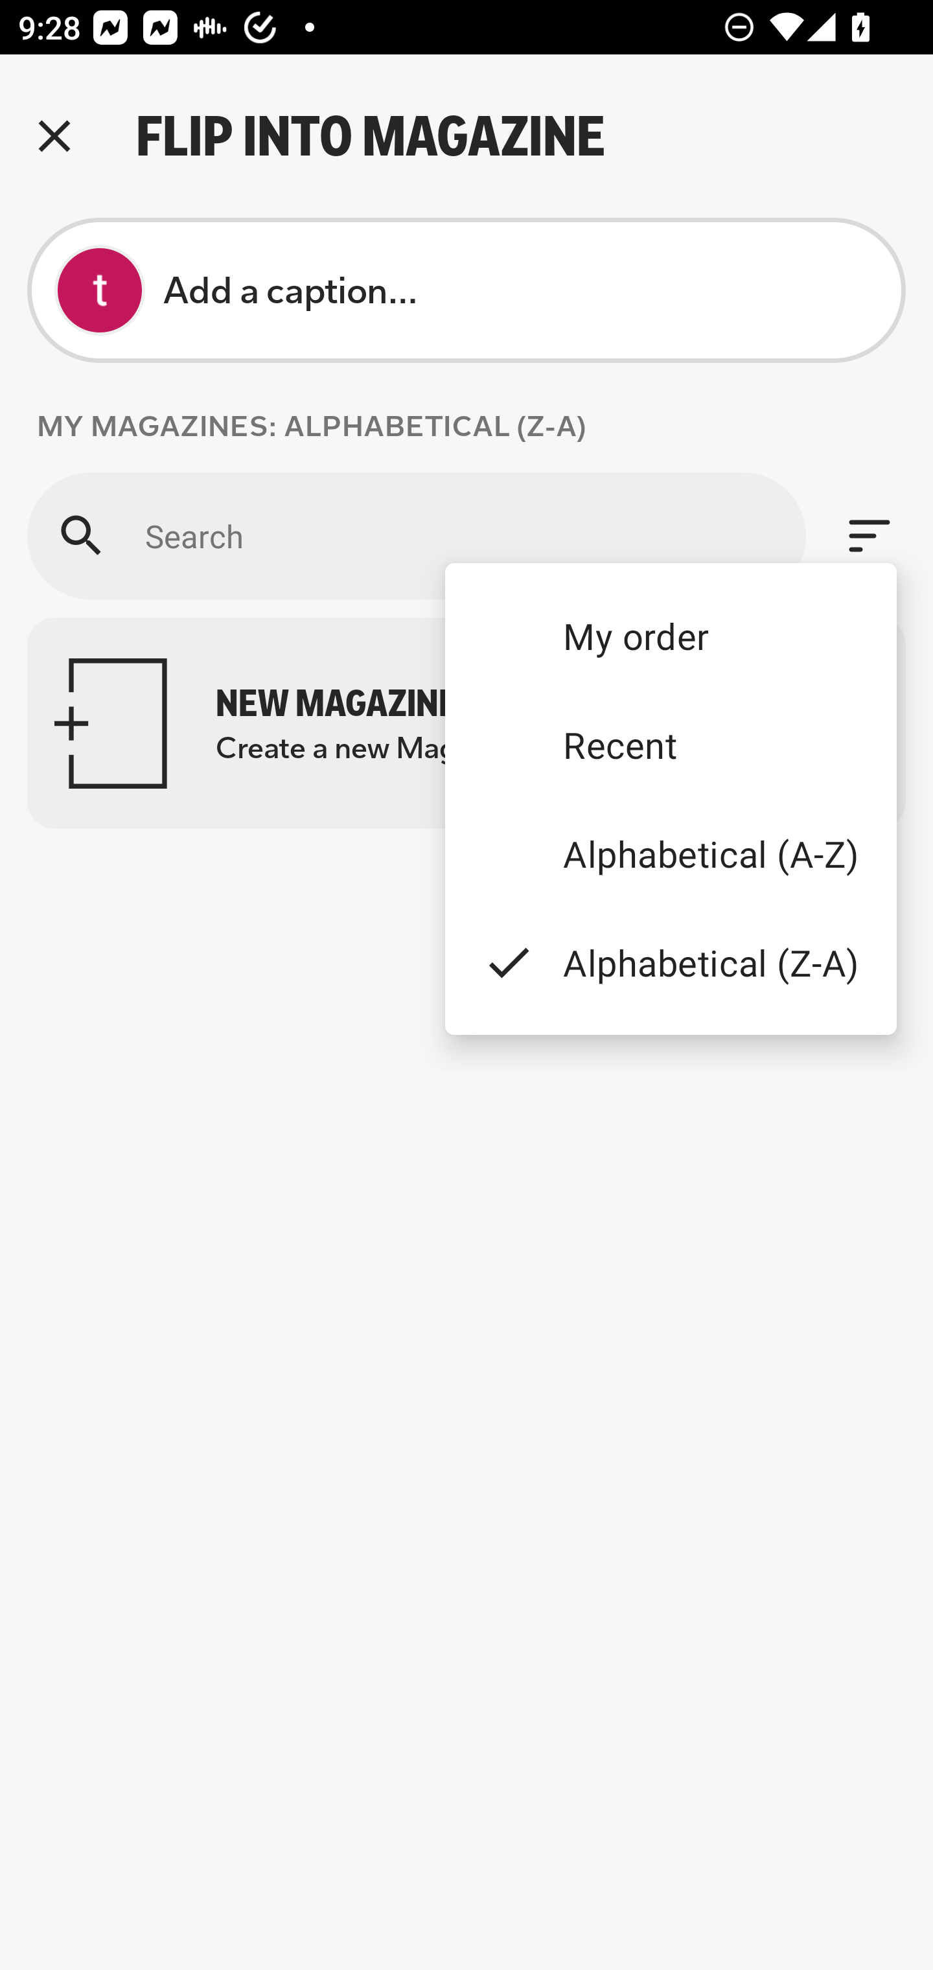  I want to click on Alphabetical (A-Z), so click(670, 854).